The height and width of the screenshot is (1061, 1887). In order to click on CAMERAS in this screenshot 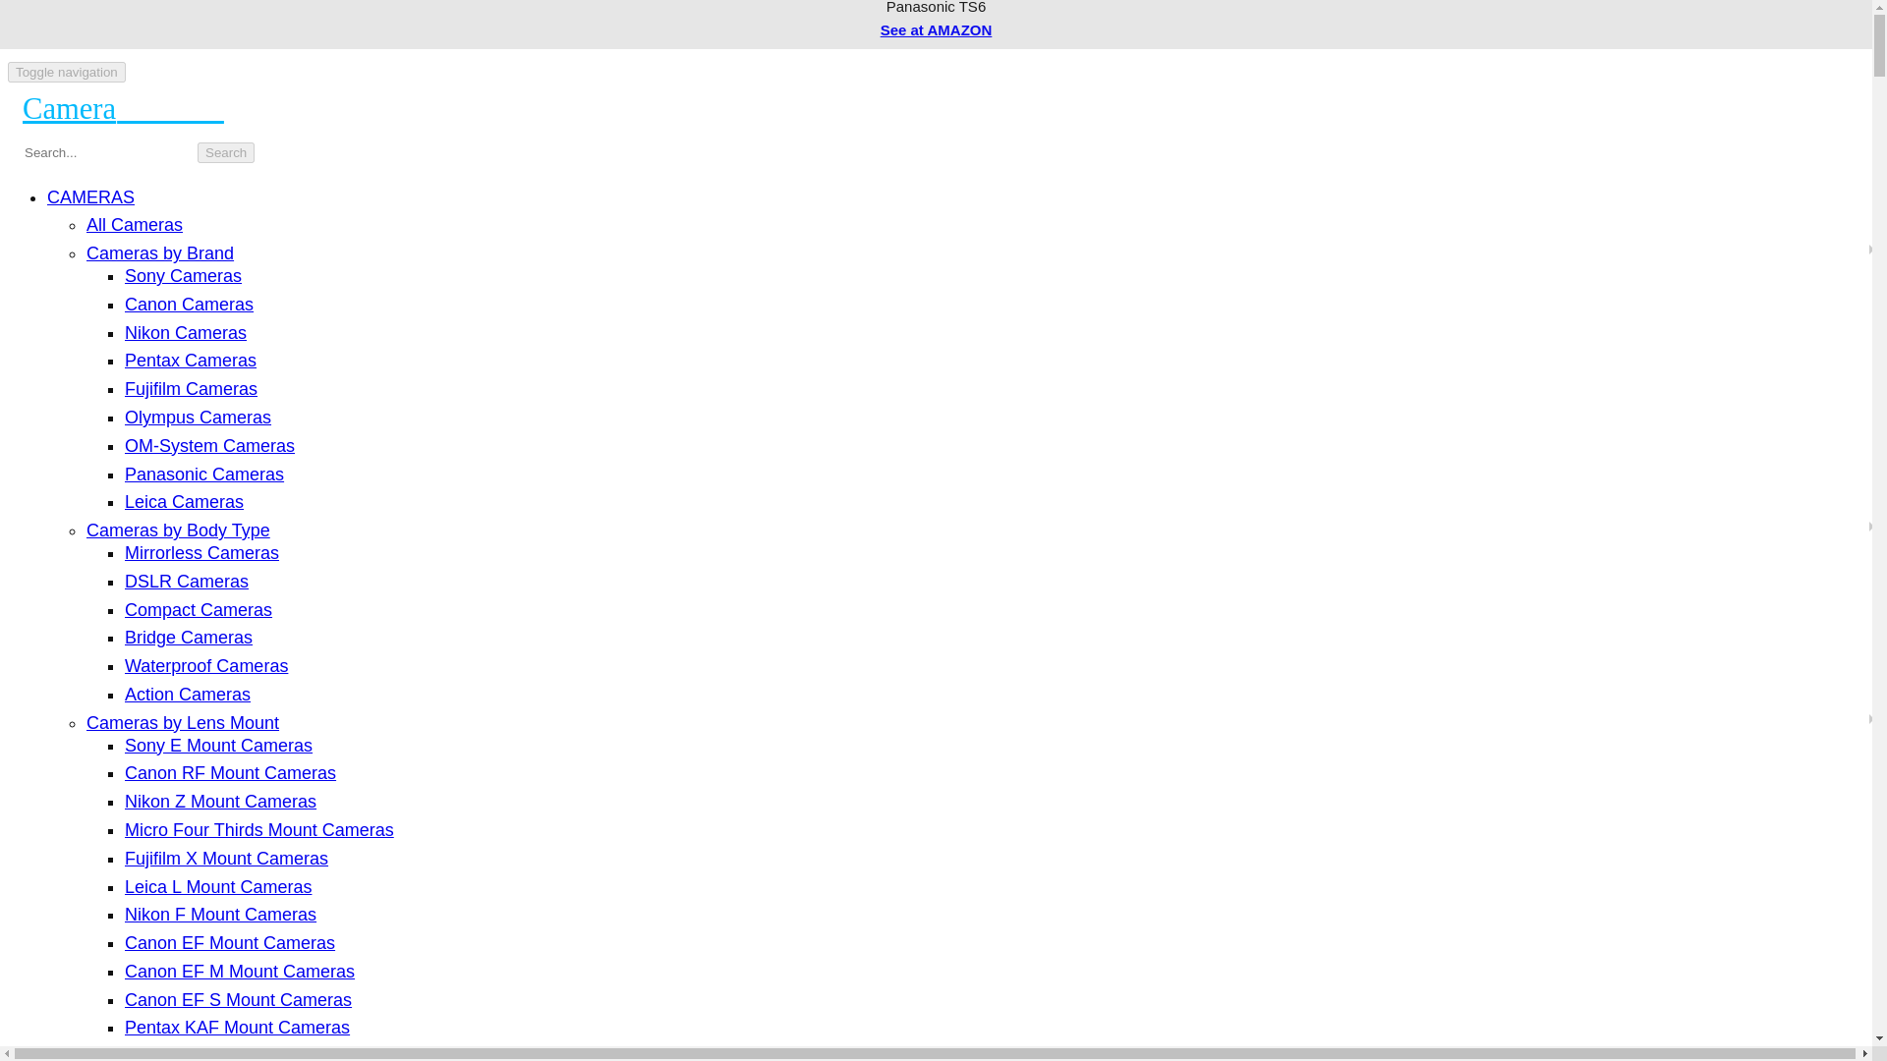, I will do `click(90, 196)`.